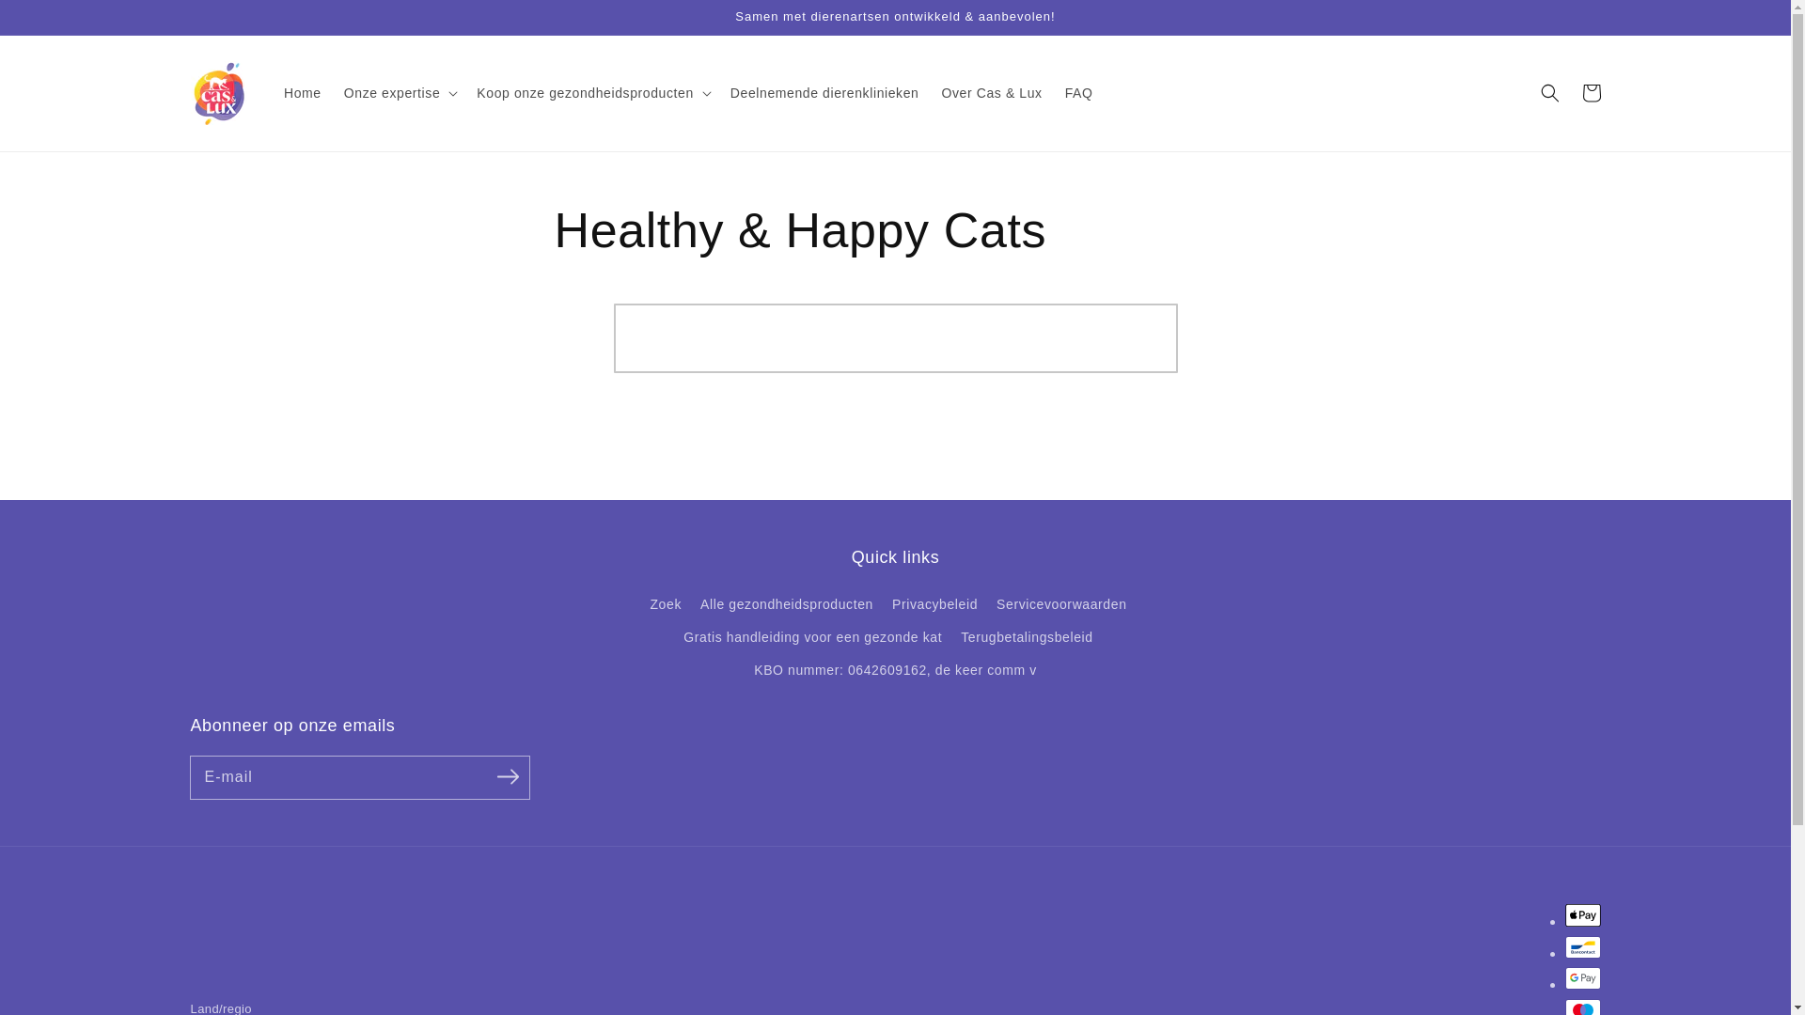 This screenshot has width=1805, height=1015. Describe the element at coordinates (812, 637) in the screenshot. I see `Gratis handleiding voor een gezonde kat` at that location.